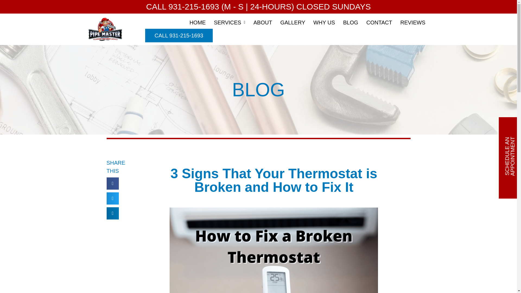  What do you see at coordinates (230, 22) in the screenshot?
I see `SERVICES` at bounding box center [230, 22].